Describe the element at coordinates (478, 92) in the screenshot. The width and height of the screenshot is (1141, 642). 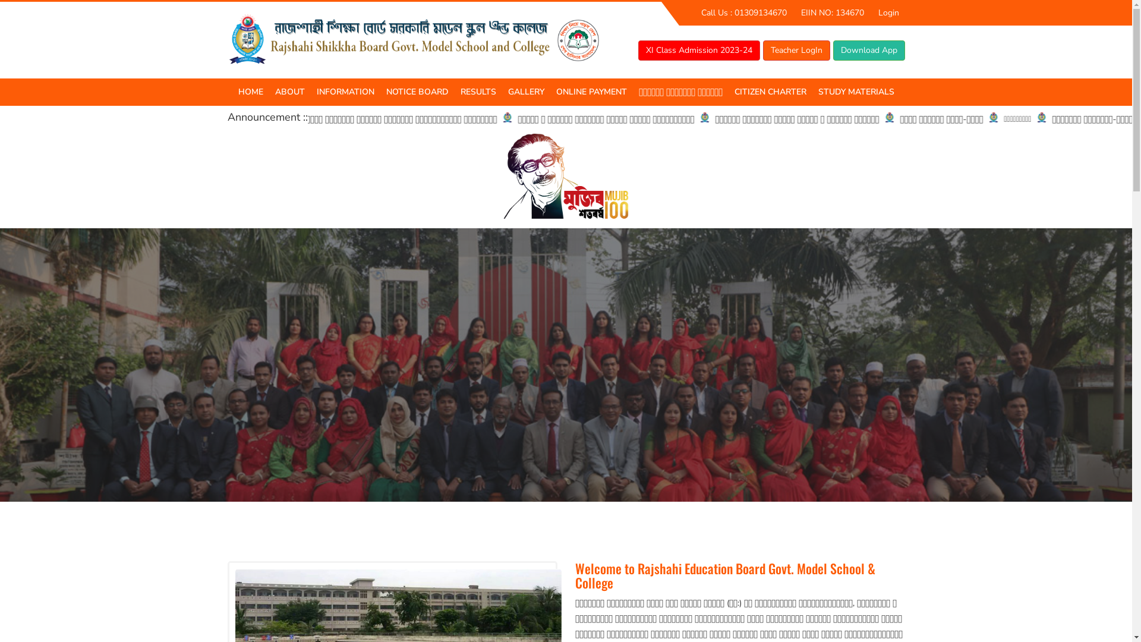
I see `RESULTS` at that location.